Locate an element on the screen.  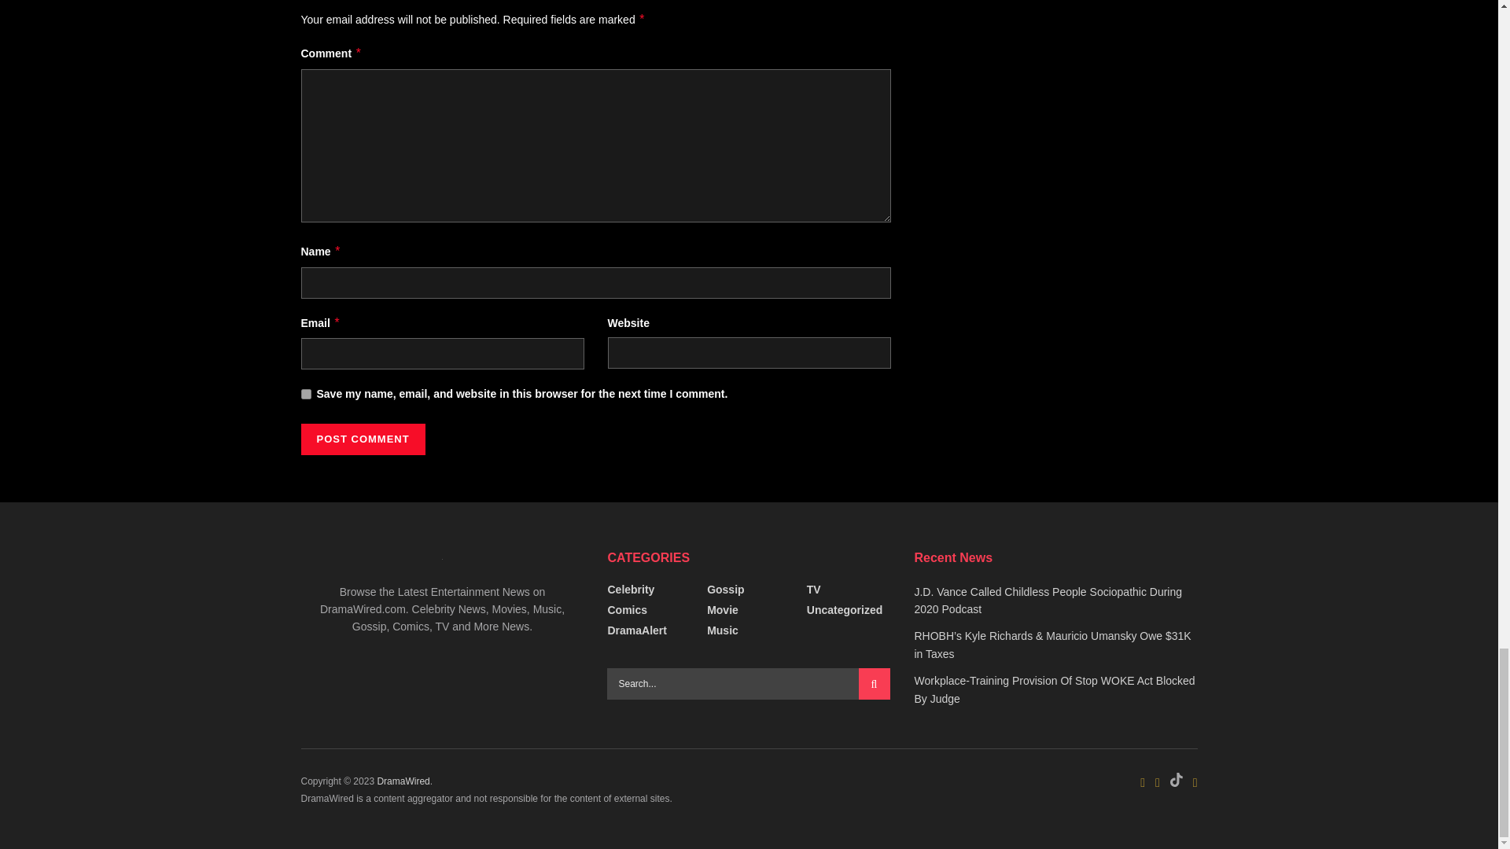
Post Comment is located at coordinates (362, 439).